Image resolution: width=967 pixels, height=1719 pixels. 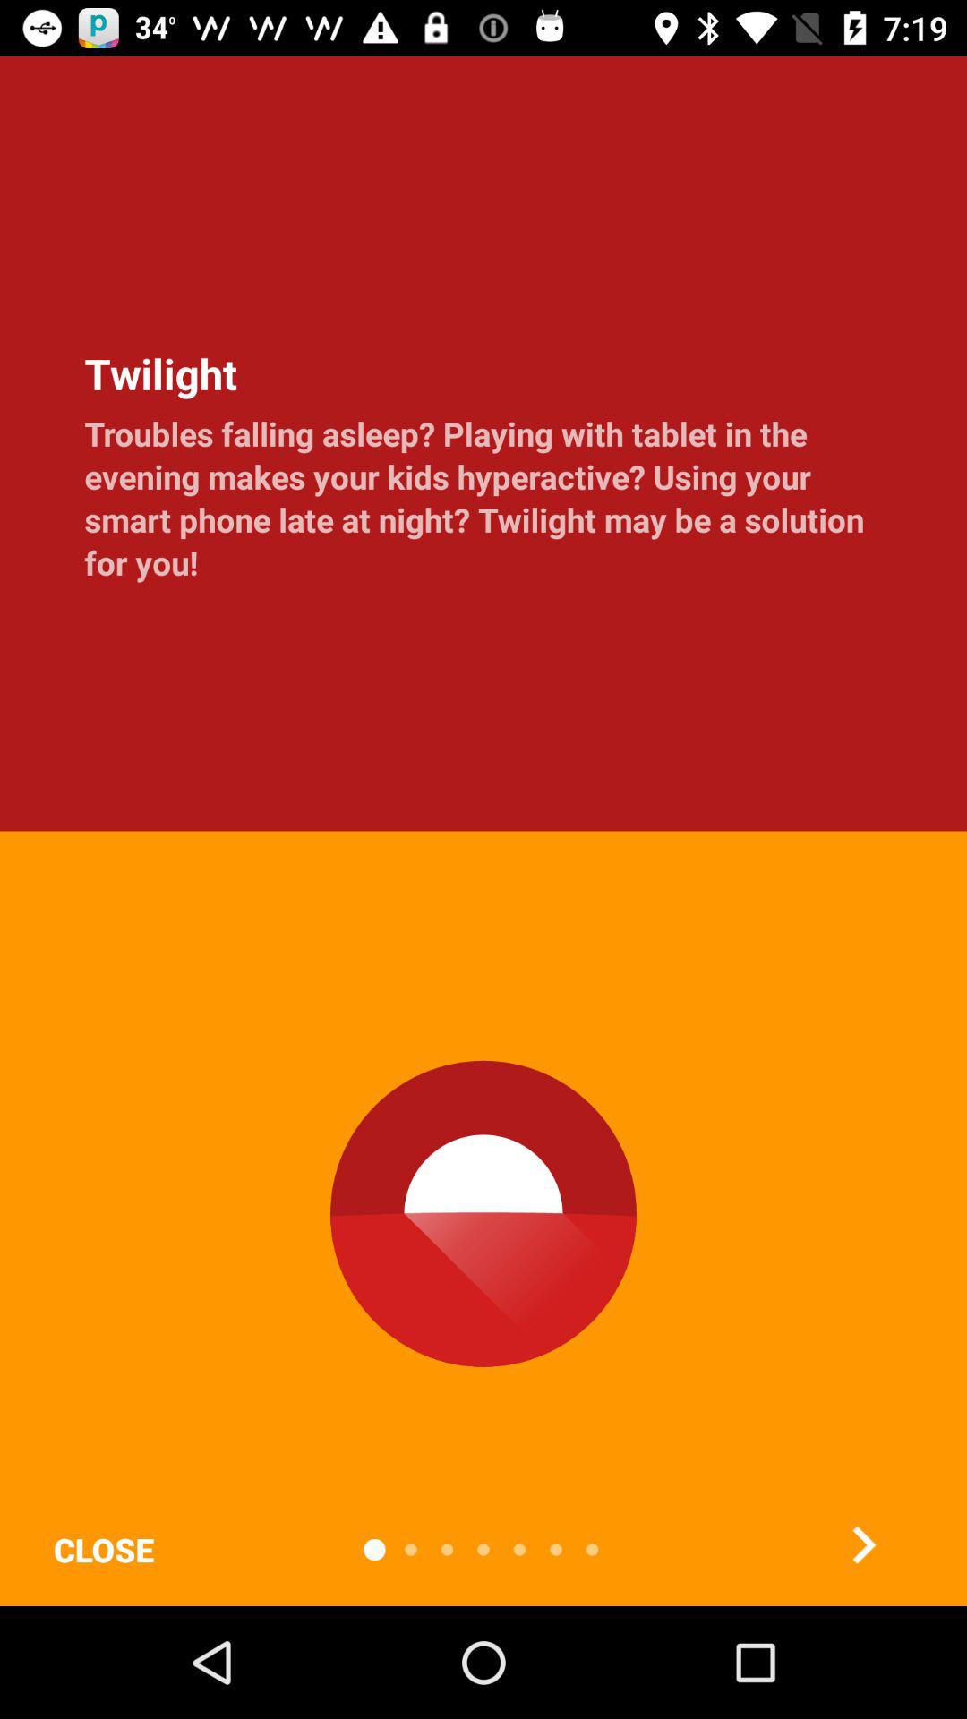 I want to click on press item at the bottom right corner, so click(x=863, y=1544).